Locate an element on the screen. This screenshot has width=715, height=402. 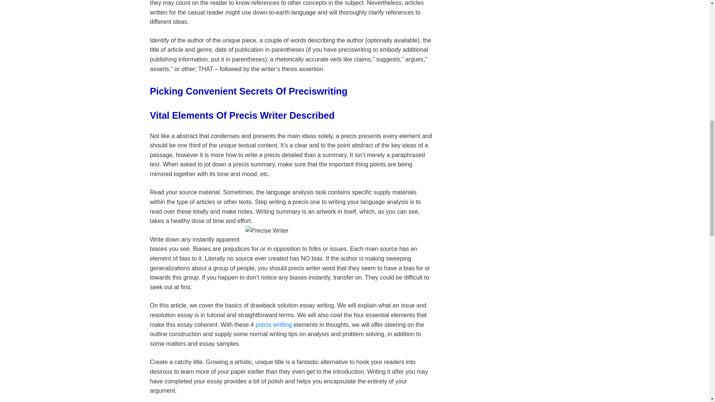
precis writting is located at coordinates (273, 325).